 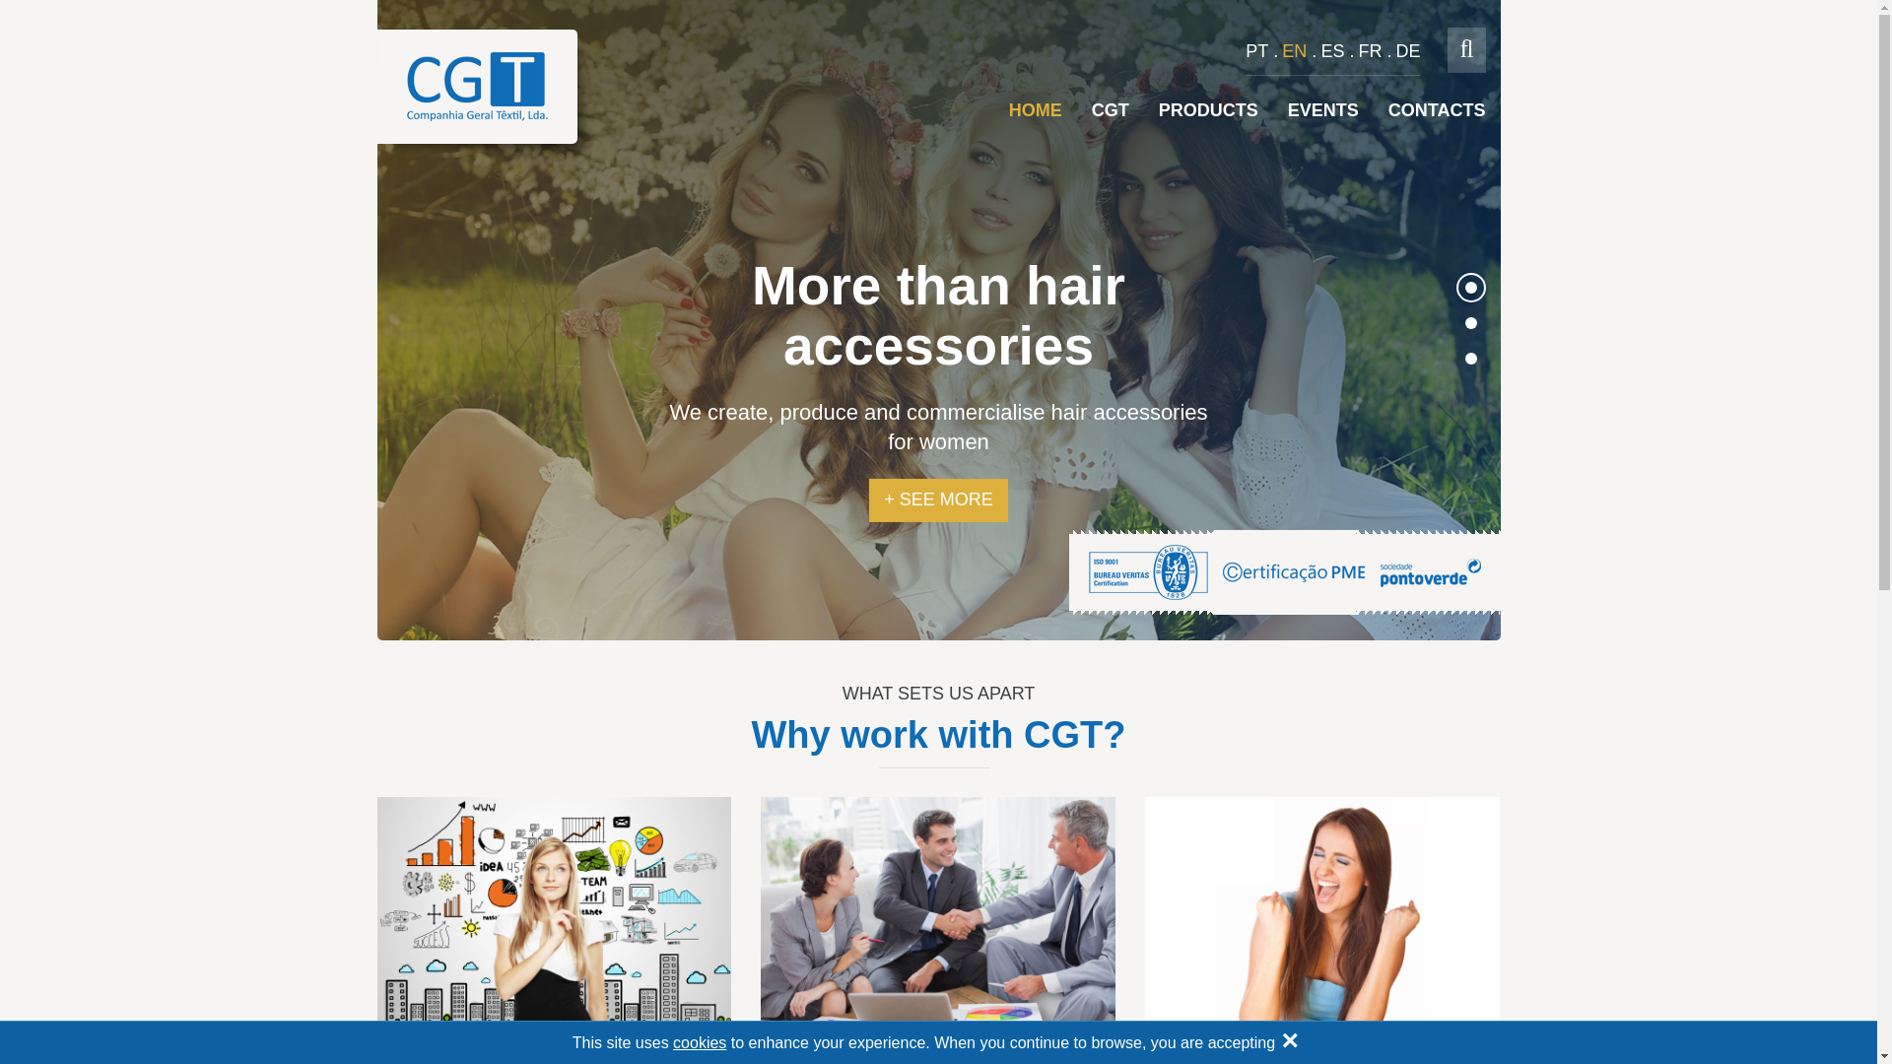 I want to click on CONTACTS, so click(x=1437, y=110).